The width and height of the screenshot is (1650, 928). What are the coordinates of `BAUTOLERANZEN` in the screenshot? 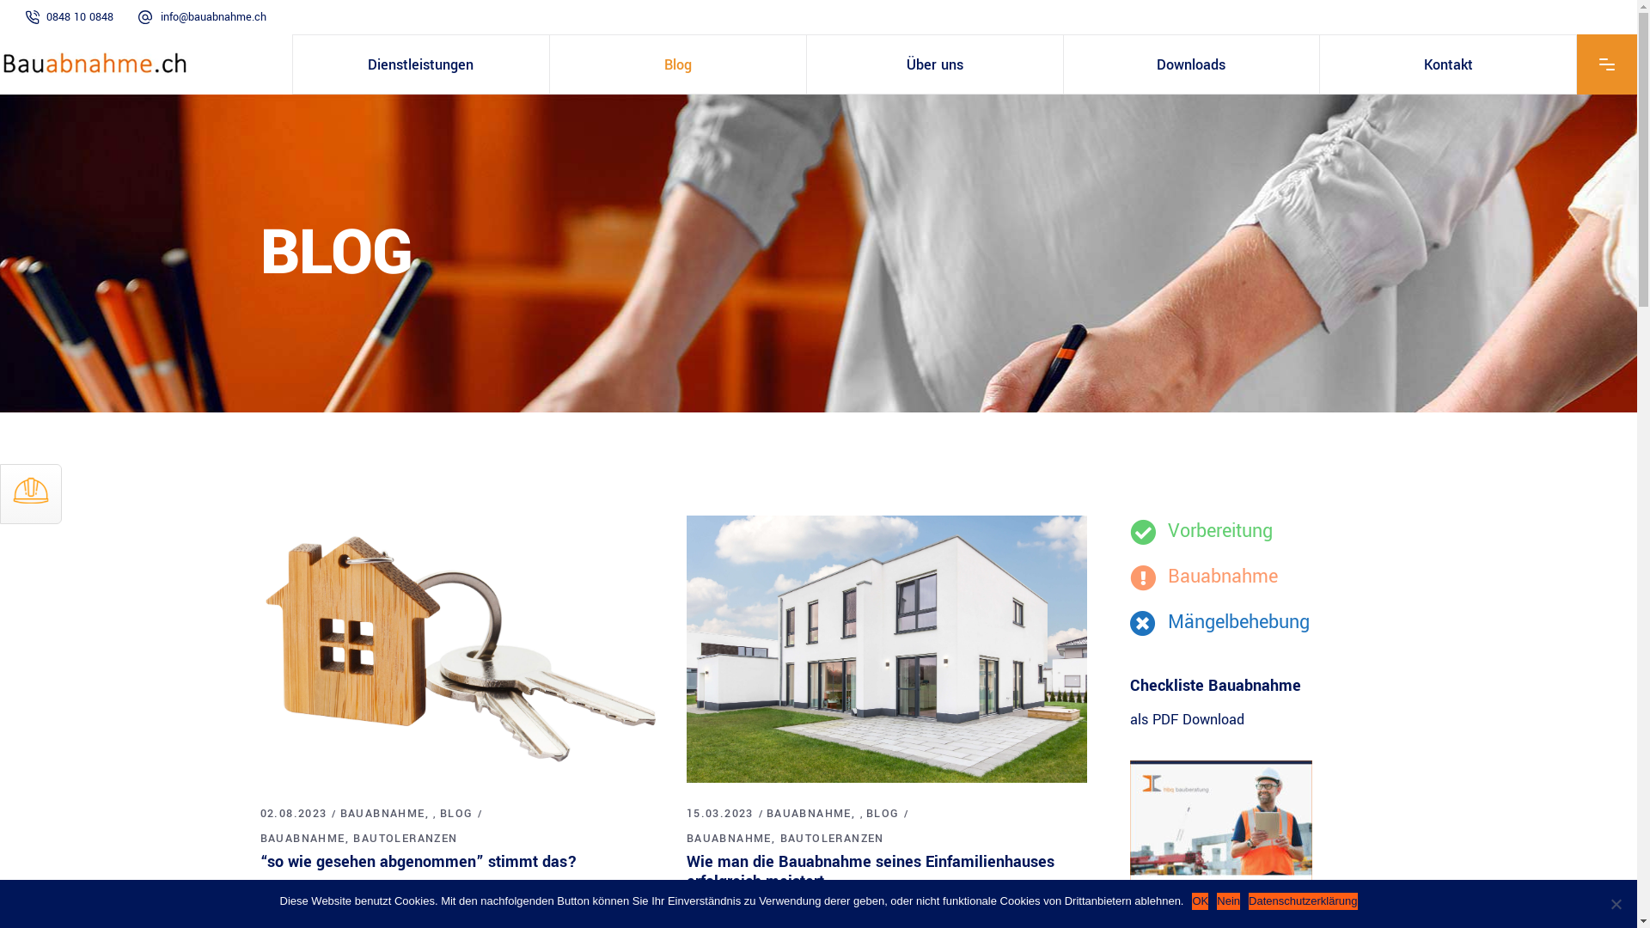 It's located at (406, 839).